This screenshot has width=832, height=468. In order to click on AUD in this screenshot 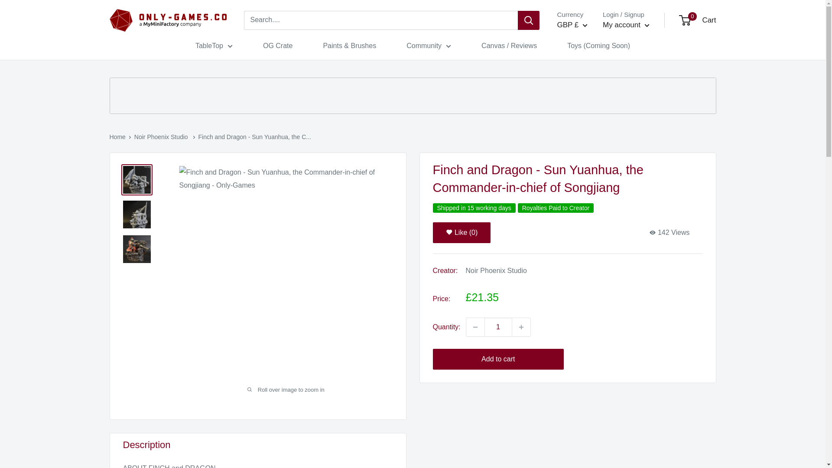, I will do `click(581, 50)`.